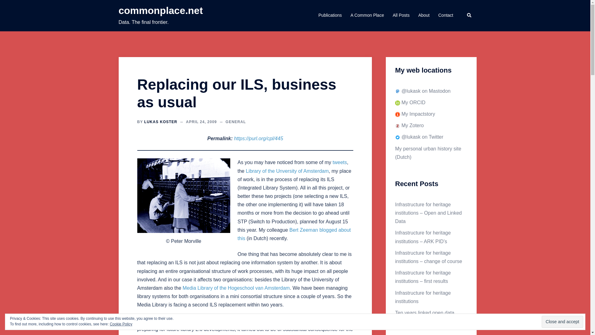  What do you see at coordinates (161, 122) in the screenshot?
I see `LUKAS KOSTER` at bounding box center [161, 122].